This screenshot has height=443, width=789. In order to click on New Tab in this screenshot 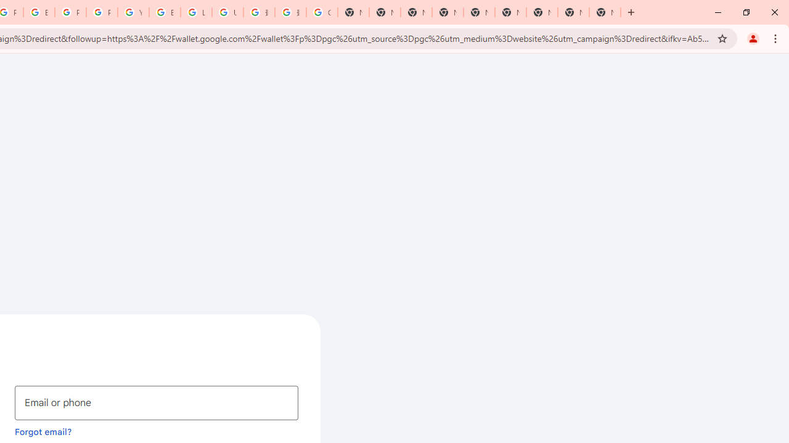, I will do `click(448, 12)`.